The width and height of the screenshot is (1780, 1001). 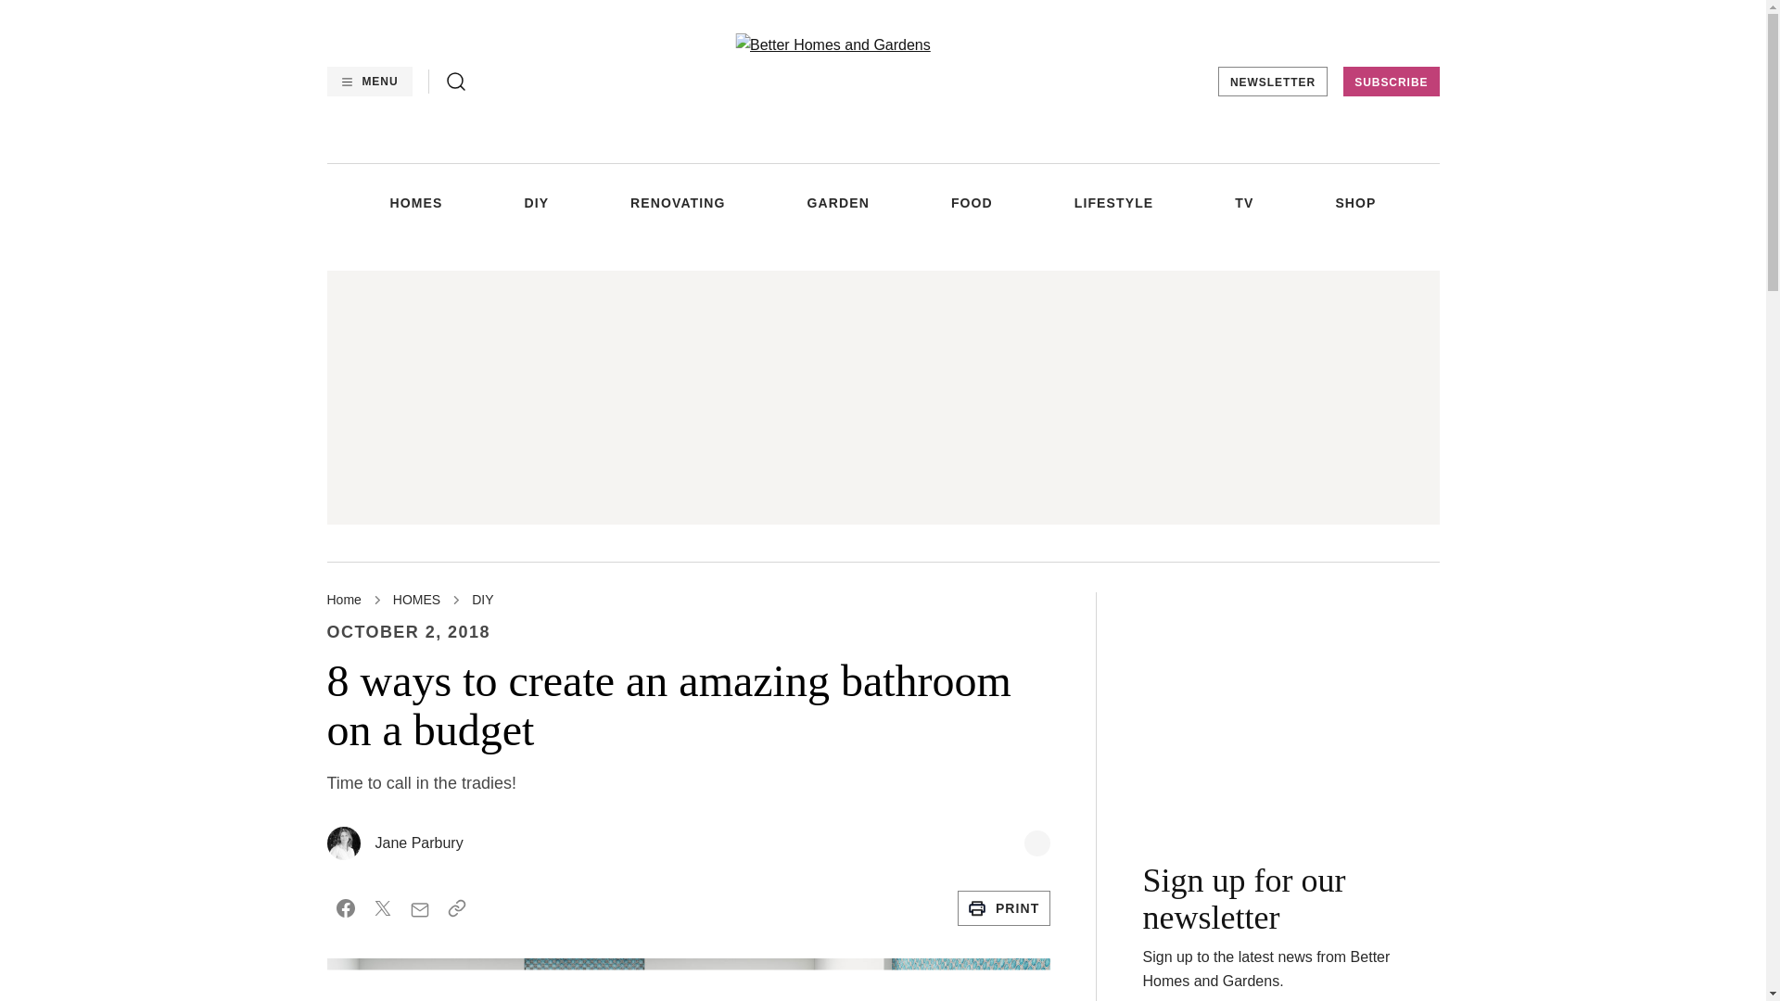 I want to click on SHOP, so click(x=1355, y=202).